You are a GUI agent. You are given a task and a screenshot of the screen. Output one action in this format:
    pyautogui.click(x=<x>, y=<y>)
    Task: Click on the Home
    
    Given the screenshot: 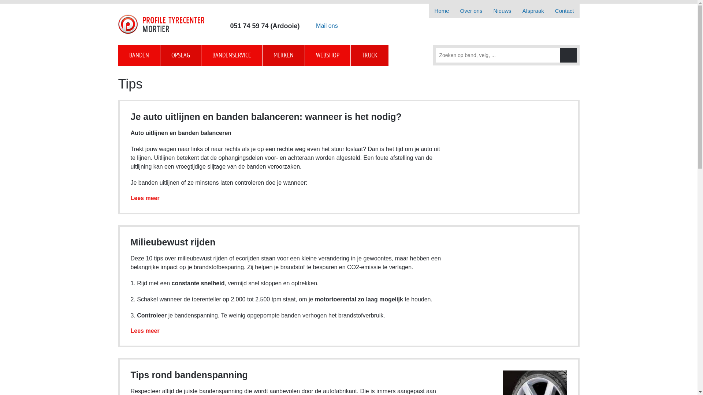 What is the action you would take?
    pyautogui.click(x=442, y=11)
    